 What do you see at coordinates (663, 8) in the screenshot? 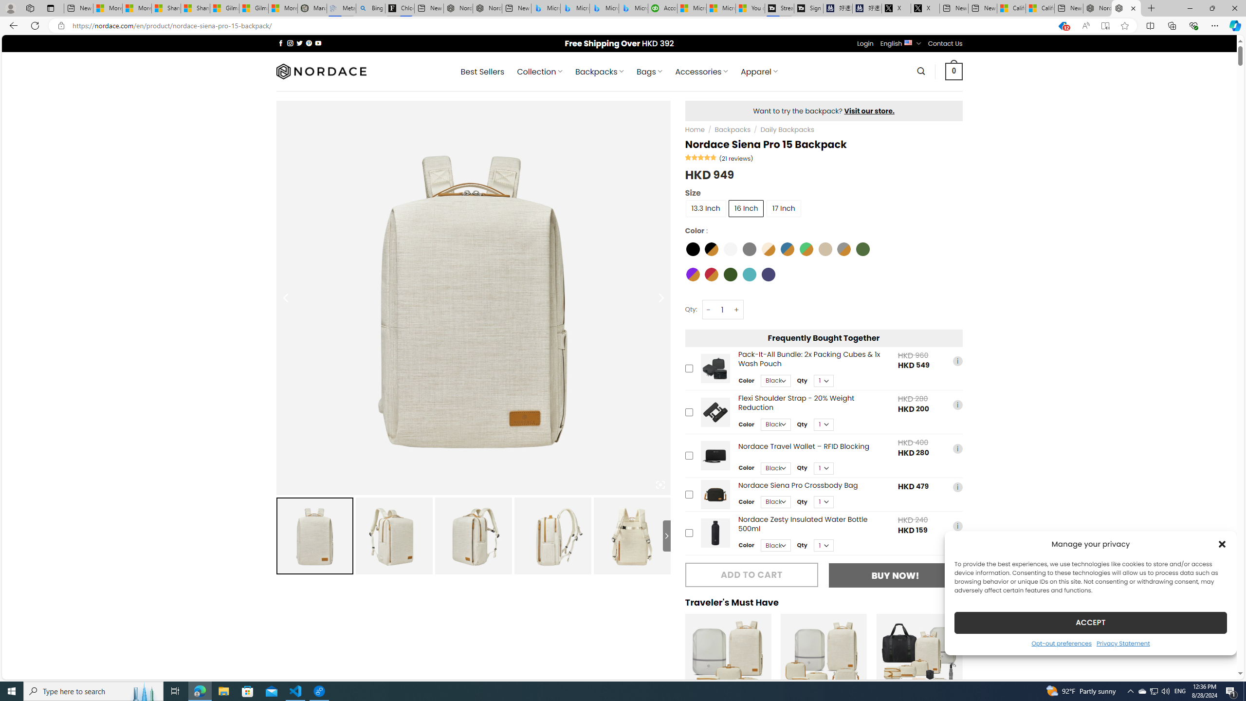
I see `Accounting Software for Accountants, CPAs and Bookkeepers` at bounding box center [663, 8].